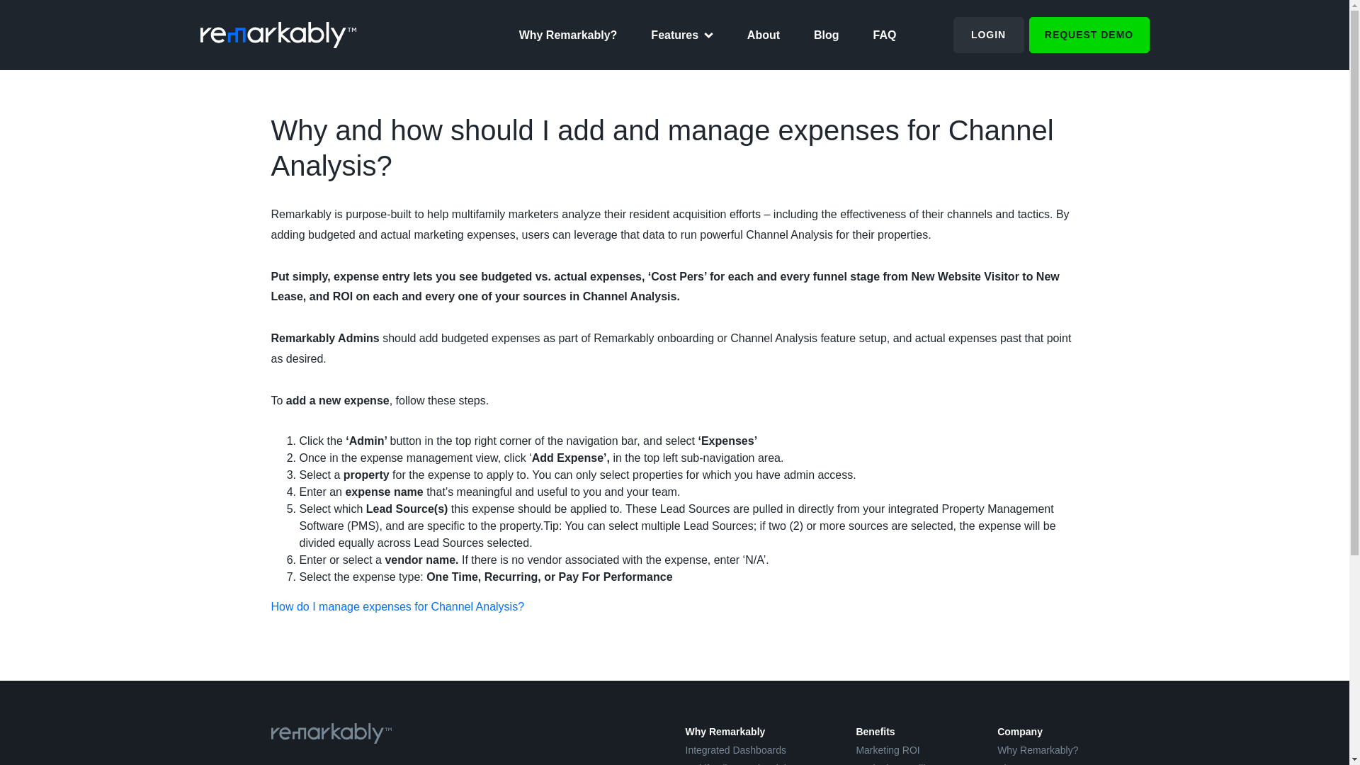  I want to click on Multifamily Trend Insights, so click(741, 764).